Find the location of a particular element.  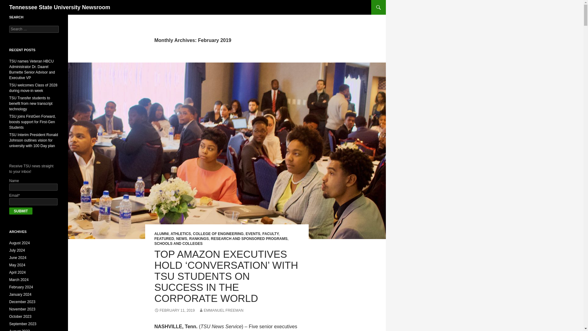

Submit is located at coordinates (21, 211).